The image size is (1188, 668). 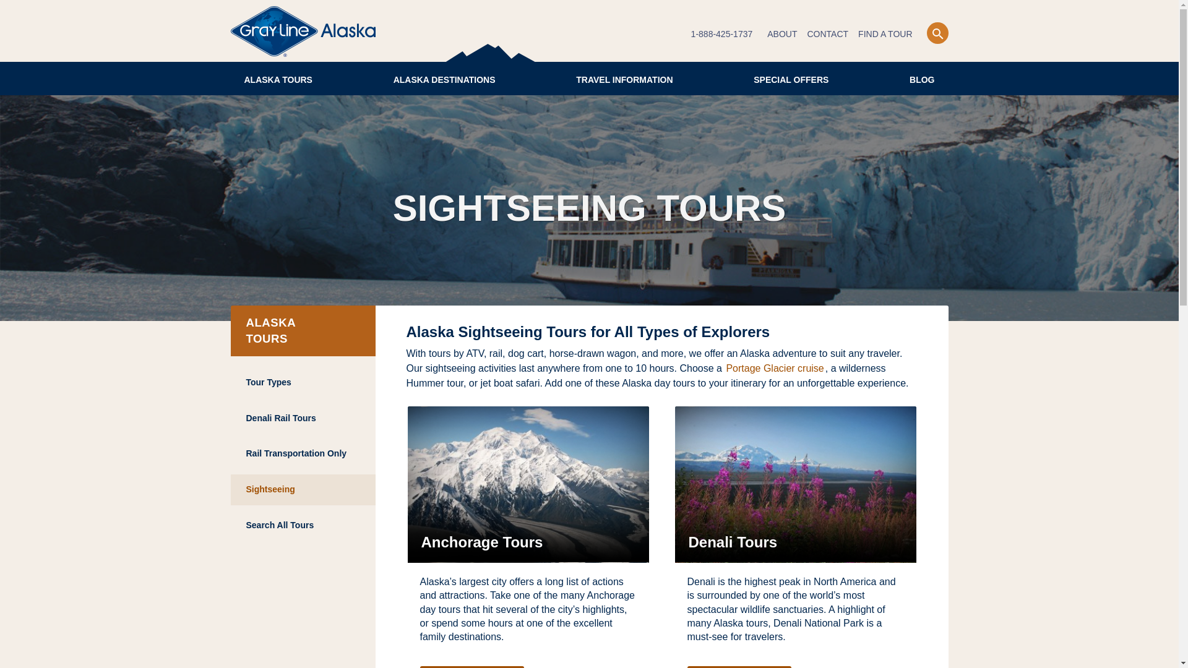 I want to click on Sightseeing, so click(x=303, y=489).